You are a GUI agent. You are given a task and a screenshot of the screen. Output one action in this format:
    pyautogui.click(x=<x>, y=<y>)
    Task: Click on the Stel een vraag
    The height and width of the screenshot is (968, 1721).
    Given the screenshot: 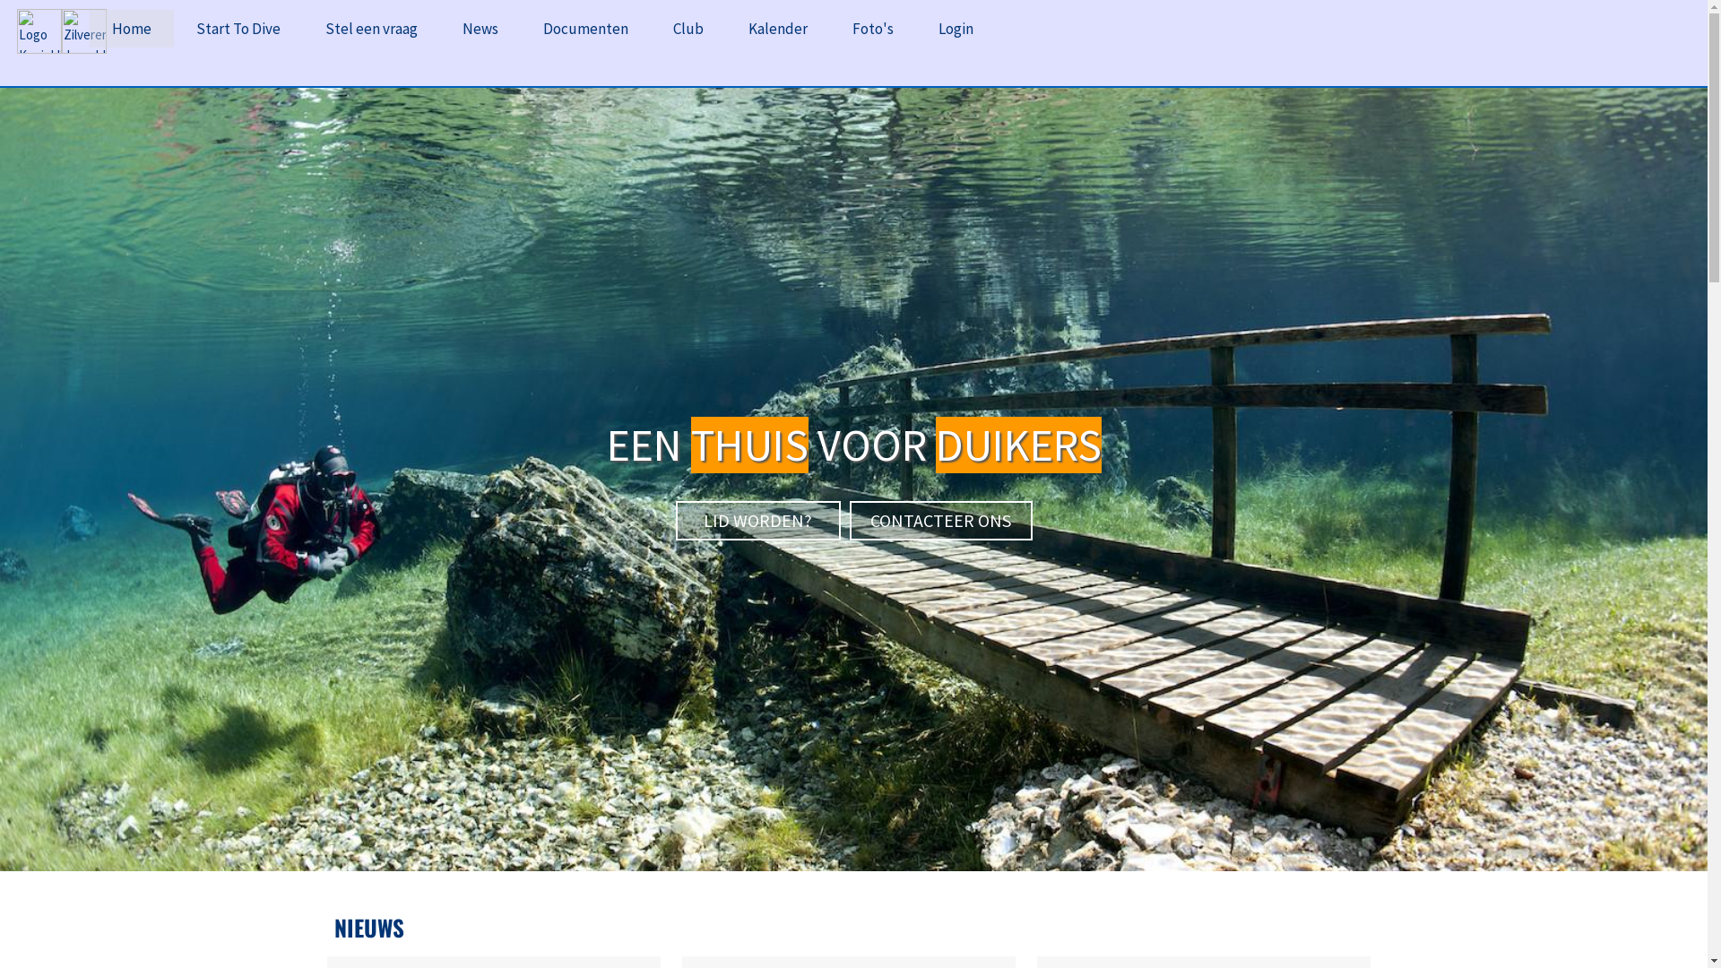 What is the action you would take?
    pyautogui.click(x=371, y=29)
    